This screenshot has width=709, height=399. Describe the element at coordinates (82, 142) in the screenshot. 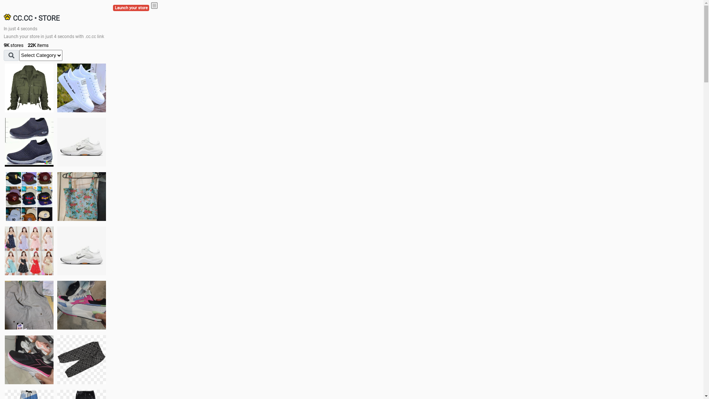

I see `Shoes for boys` at that location.